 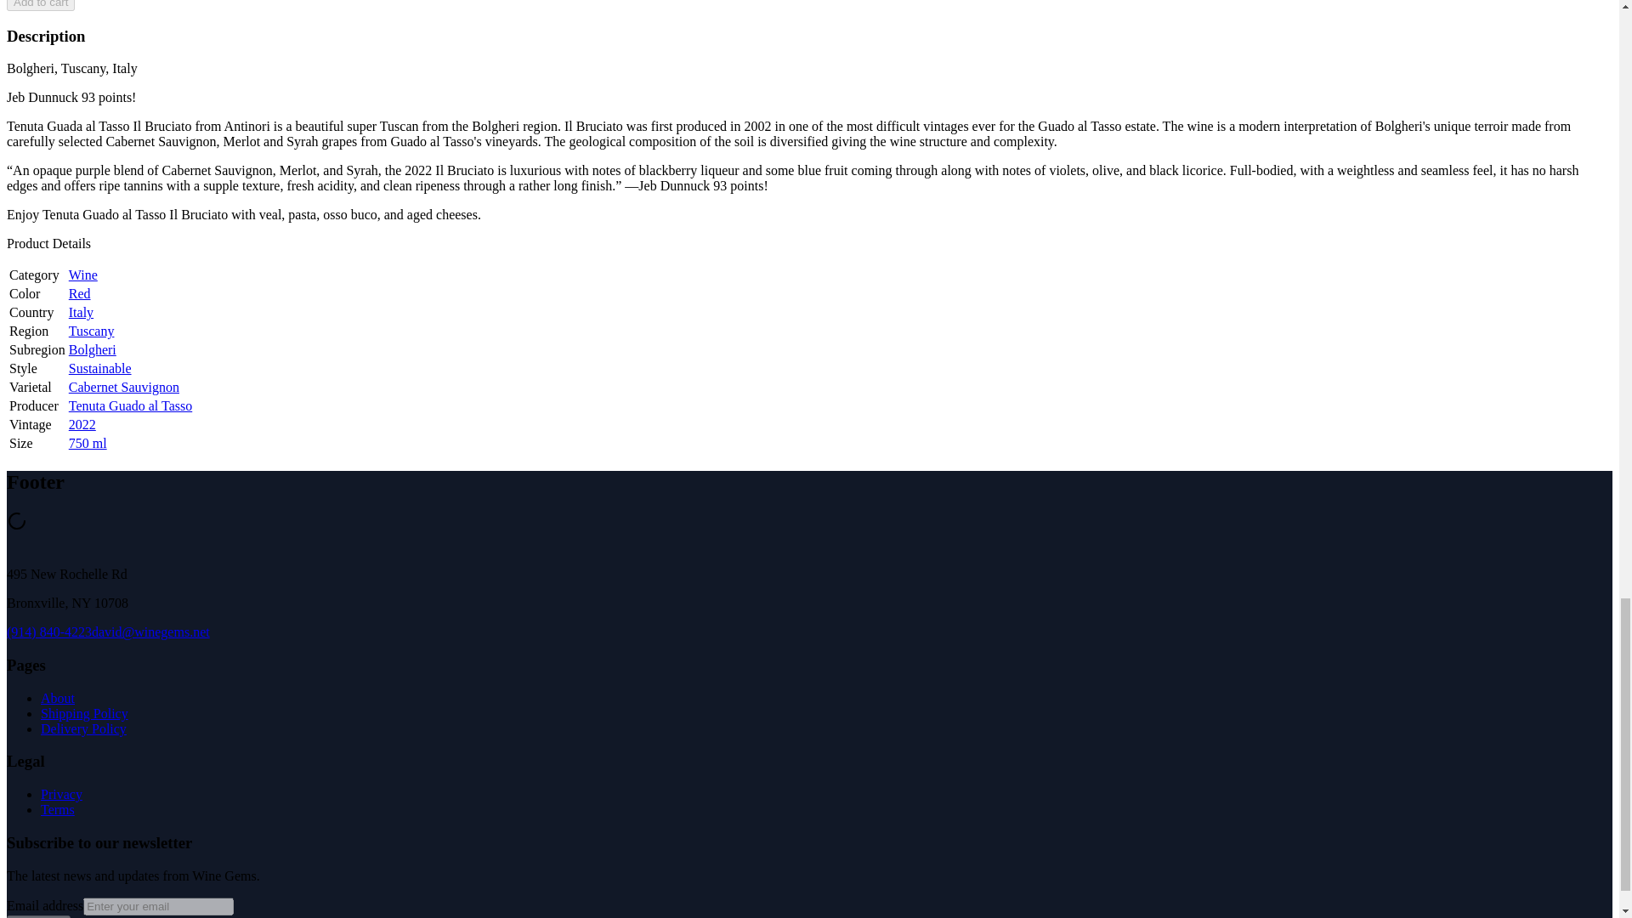 I want to click on Red, so click(x=80, y=293).